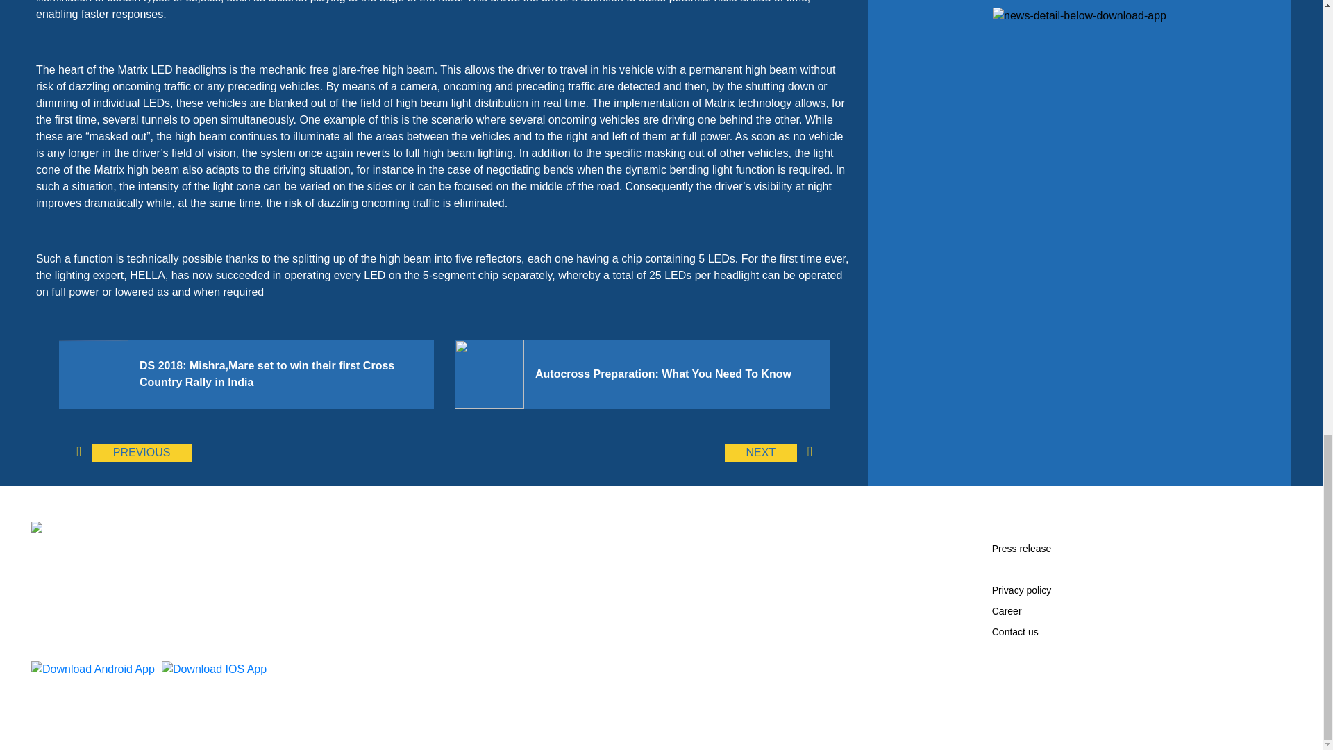  Describe the element at coordinates (1069, 664) in the screenshot. I see `Instagram` at that location.